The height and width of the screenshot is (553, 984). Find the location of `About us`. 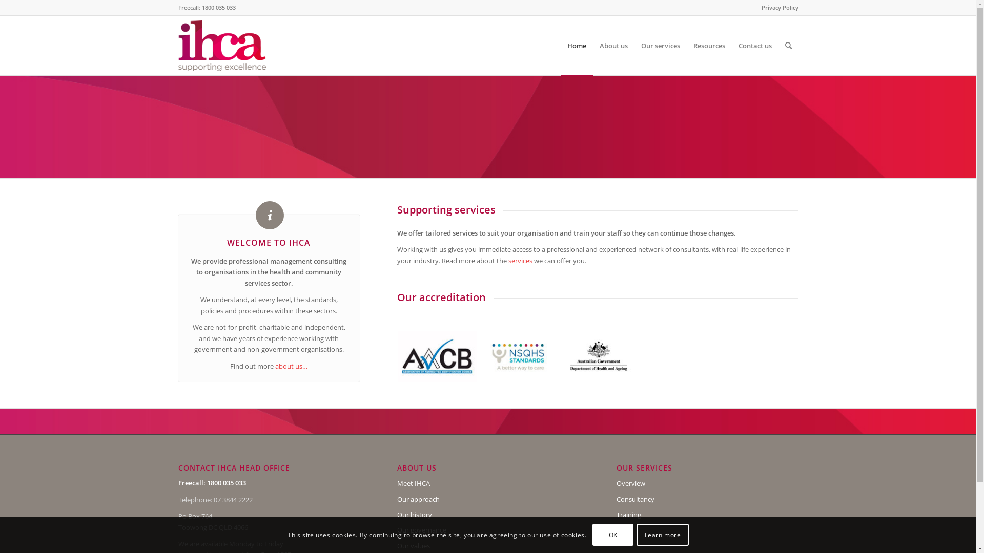

About us is located at coordinates (613, 46).